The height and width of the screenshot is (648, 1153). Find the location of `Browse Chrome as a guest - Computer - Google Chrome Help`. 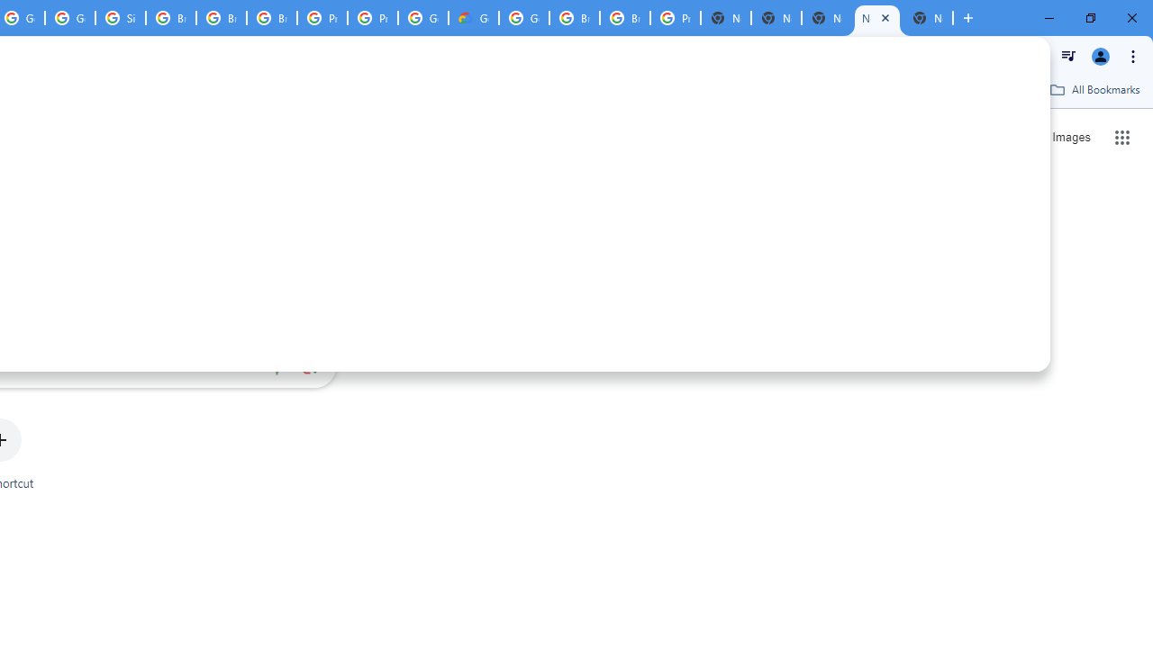

Browse Chrome as a guest - Computer - Google Chrome Help is located at coordinates (171, 18).